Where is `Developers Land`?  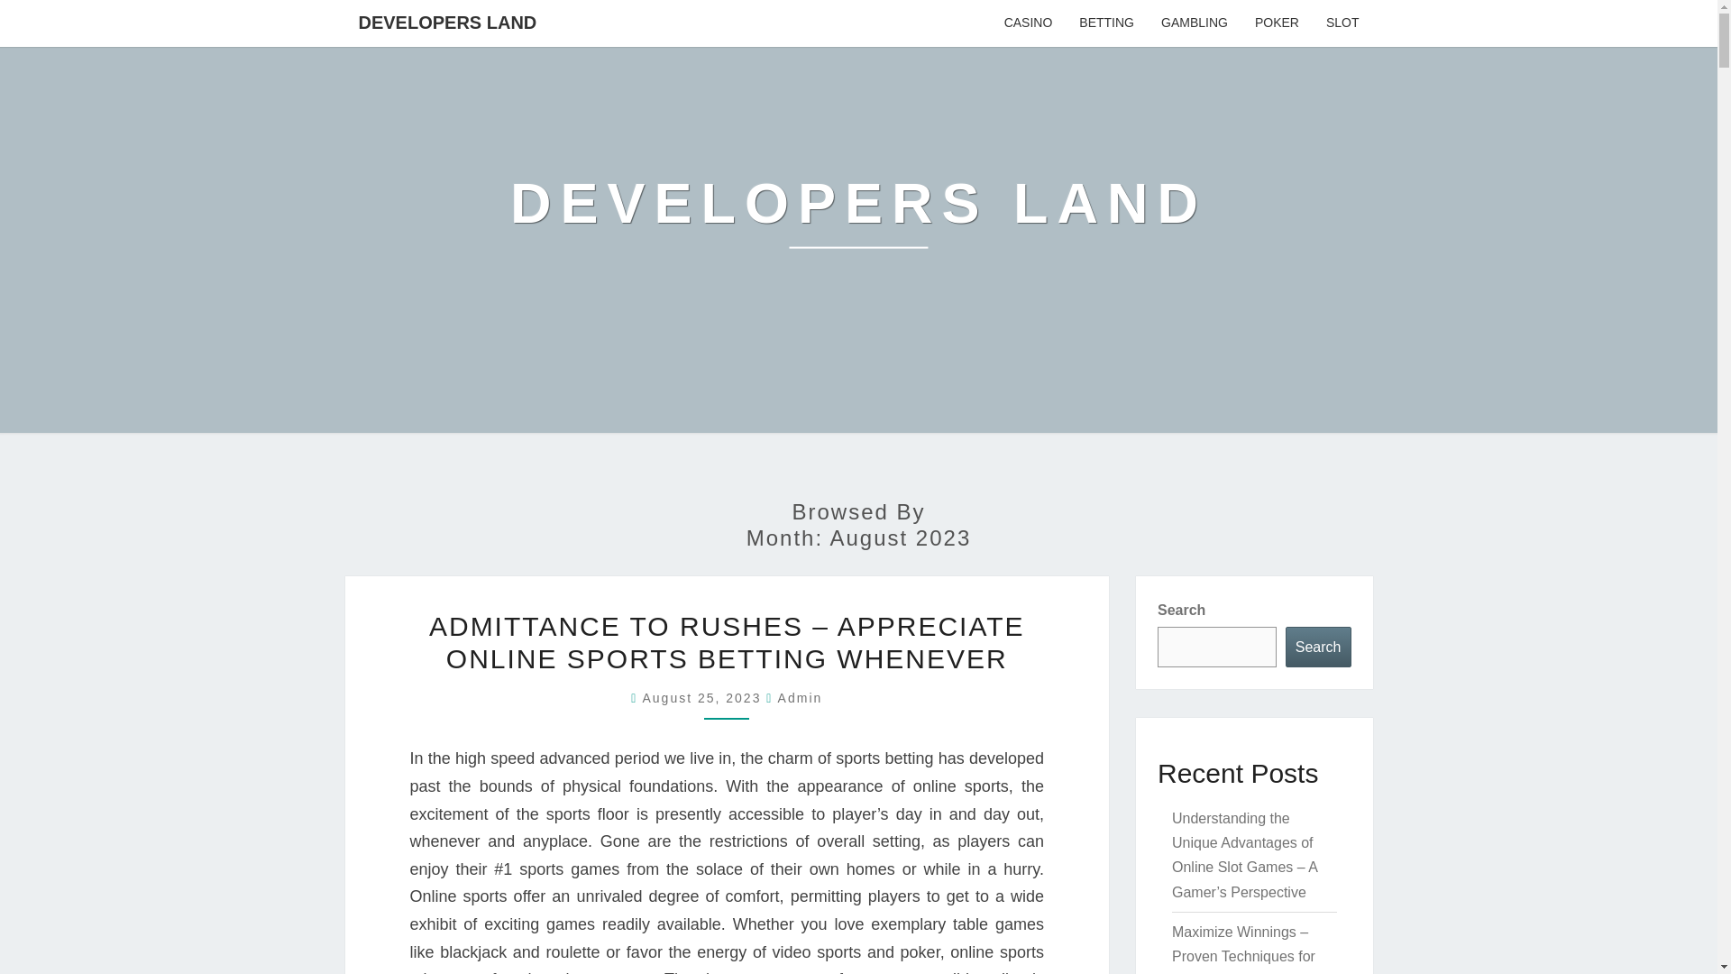 Developers Land is located at coordinates (858, 216).